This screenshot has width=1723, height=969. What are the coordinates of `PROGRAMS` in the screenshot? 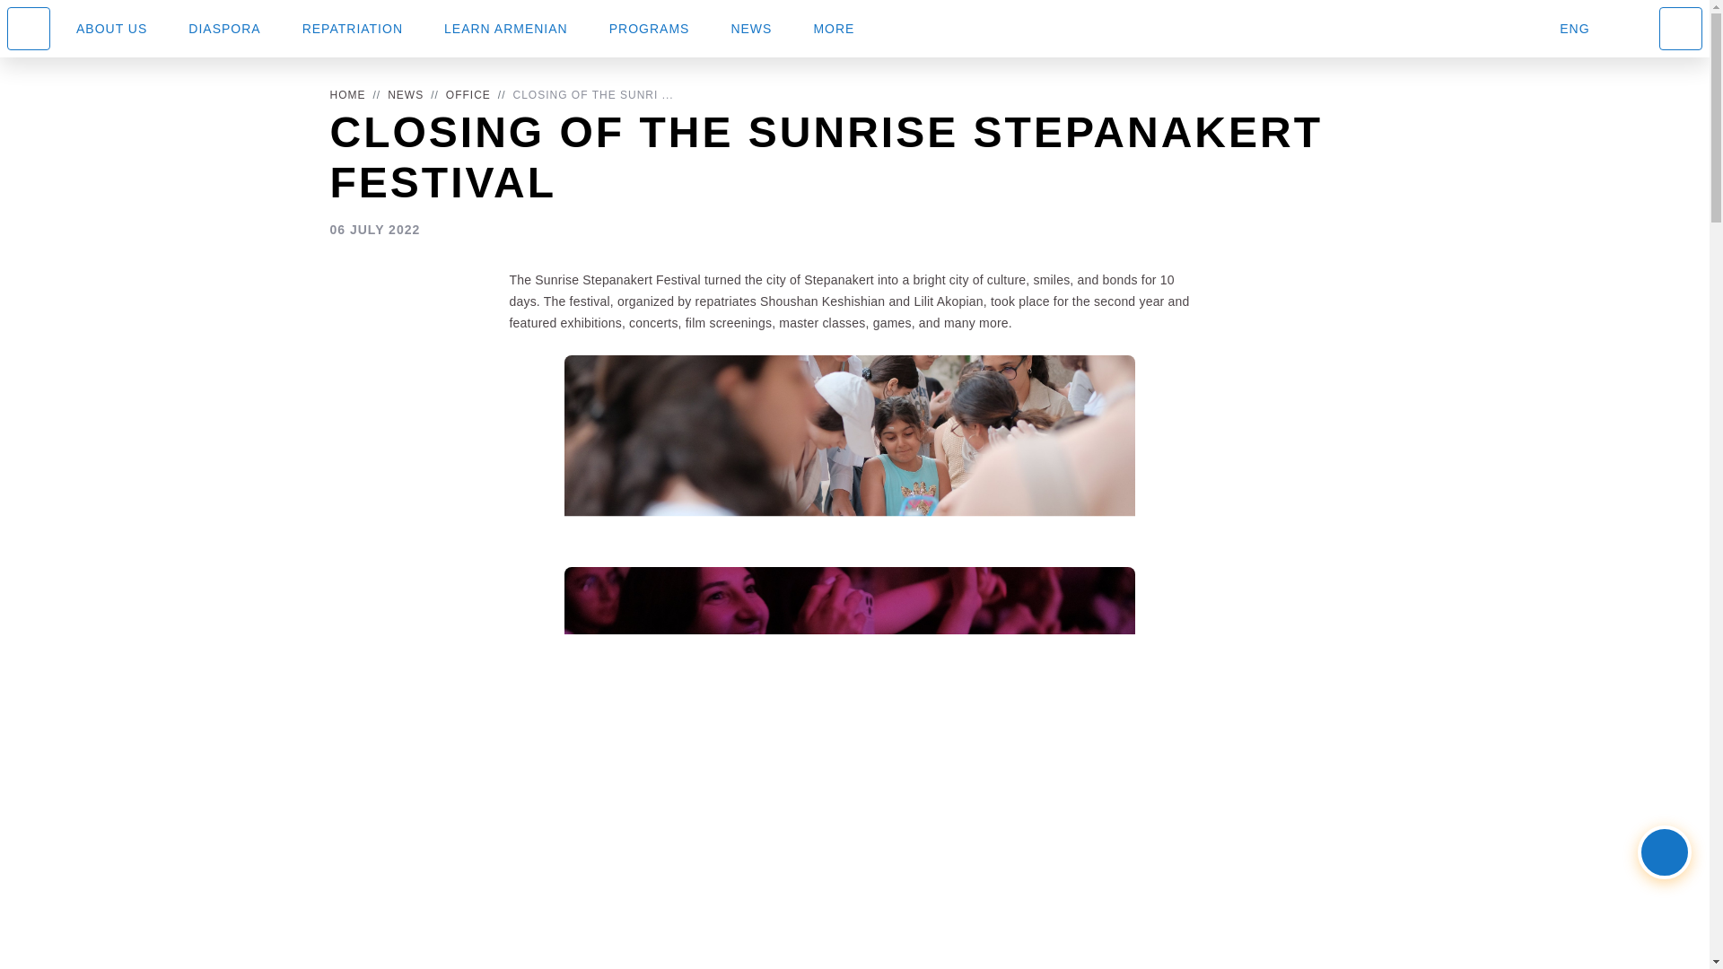 It's located at (650, 29).